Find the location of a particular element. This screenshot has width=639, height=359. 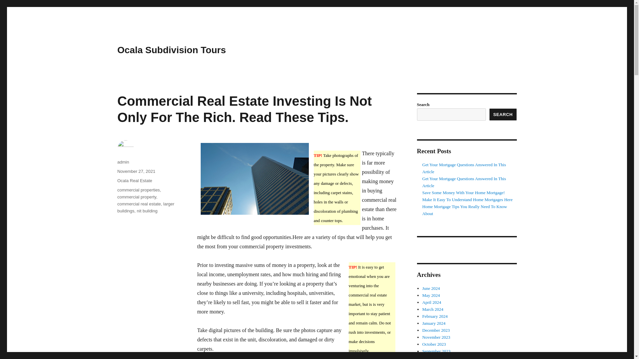

SEARCH is located at coordinates (503, 114).